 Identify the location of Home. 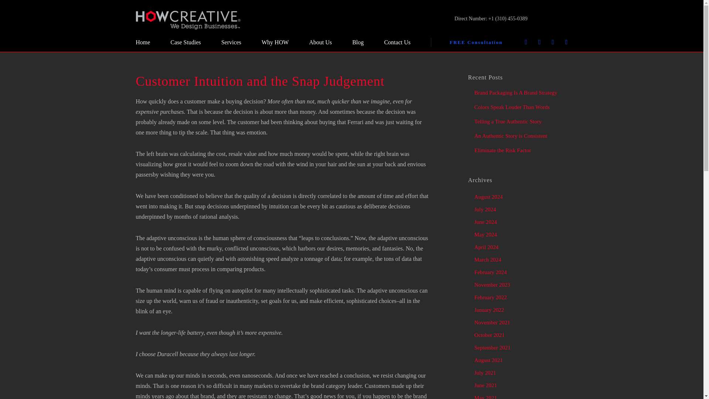
(143, 42).